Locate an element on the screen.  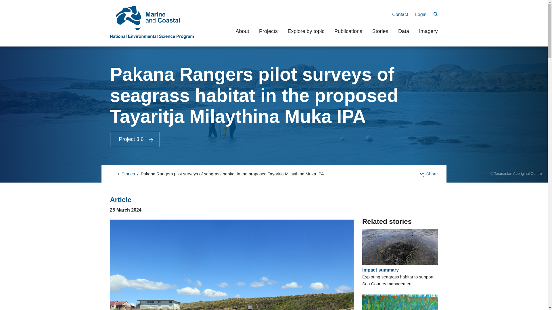
Imagery is located at coordinates (428, 31).